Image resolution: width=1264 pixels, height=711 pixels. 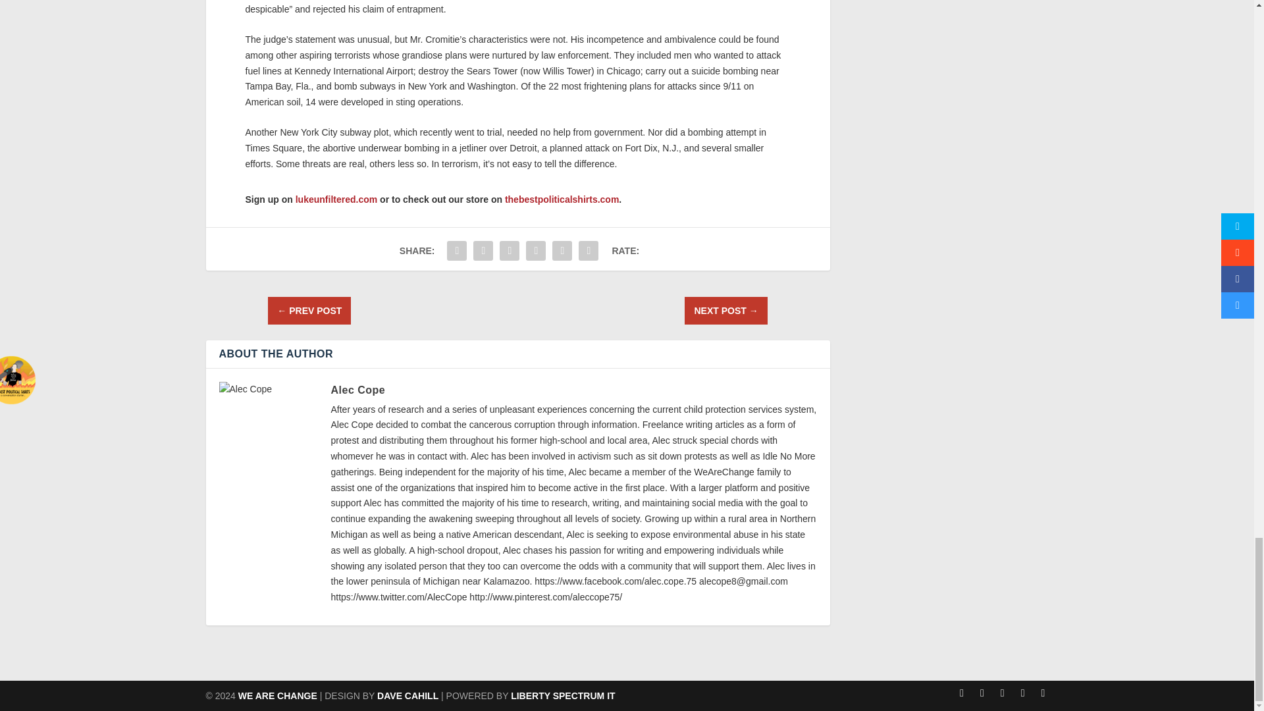 I want to click on DivDav, so click(x=408, y=695).